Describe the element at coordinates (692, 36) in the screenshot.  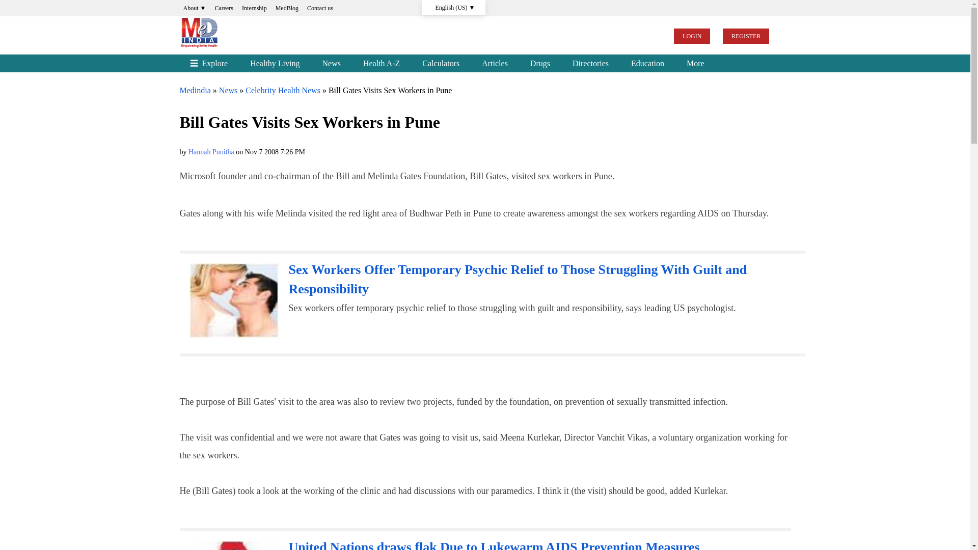
I see `LOGIN` at that location.